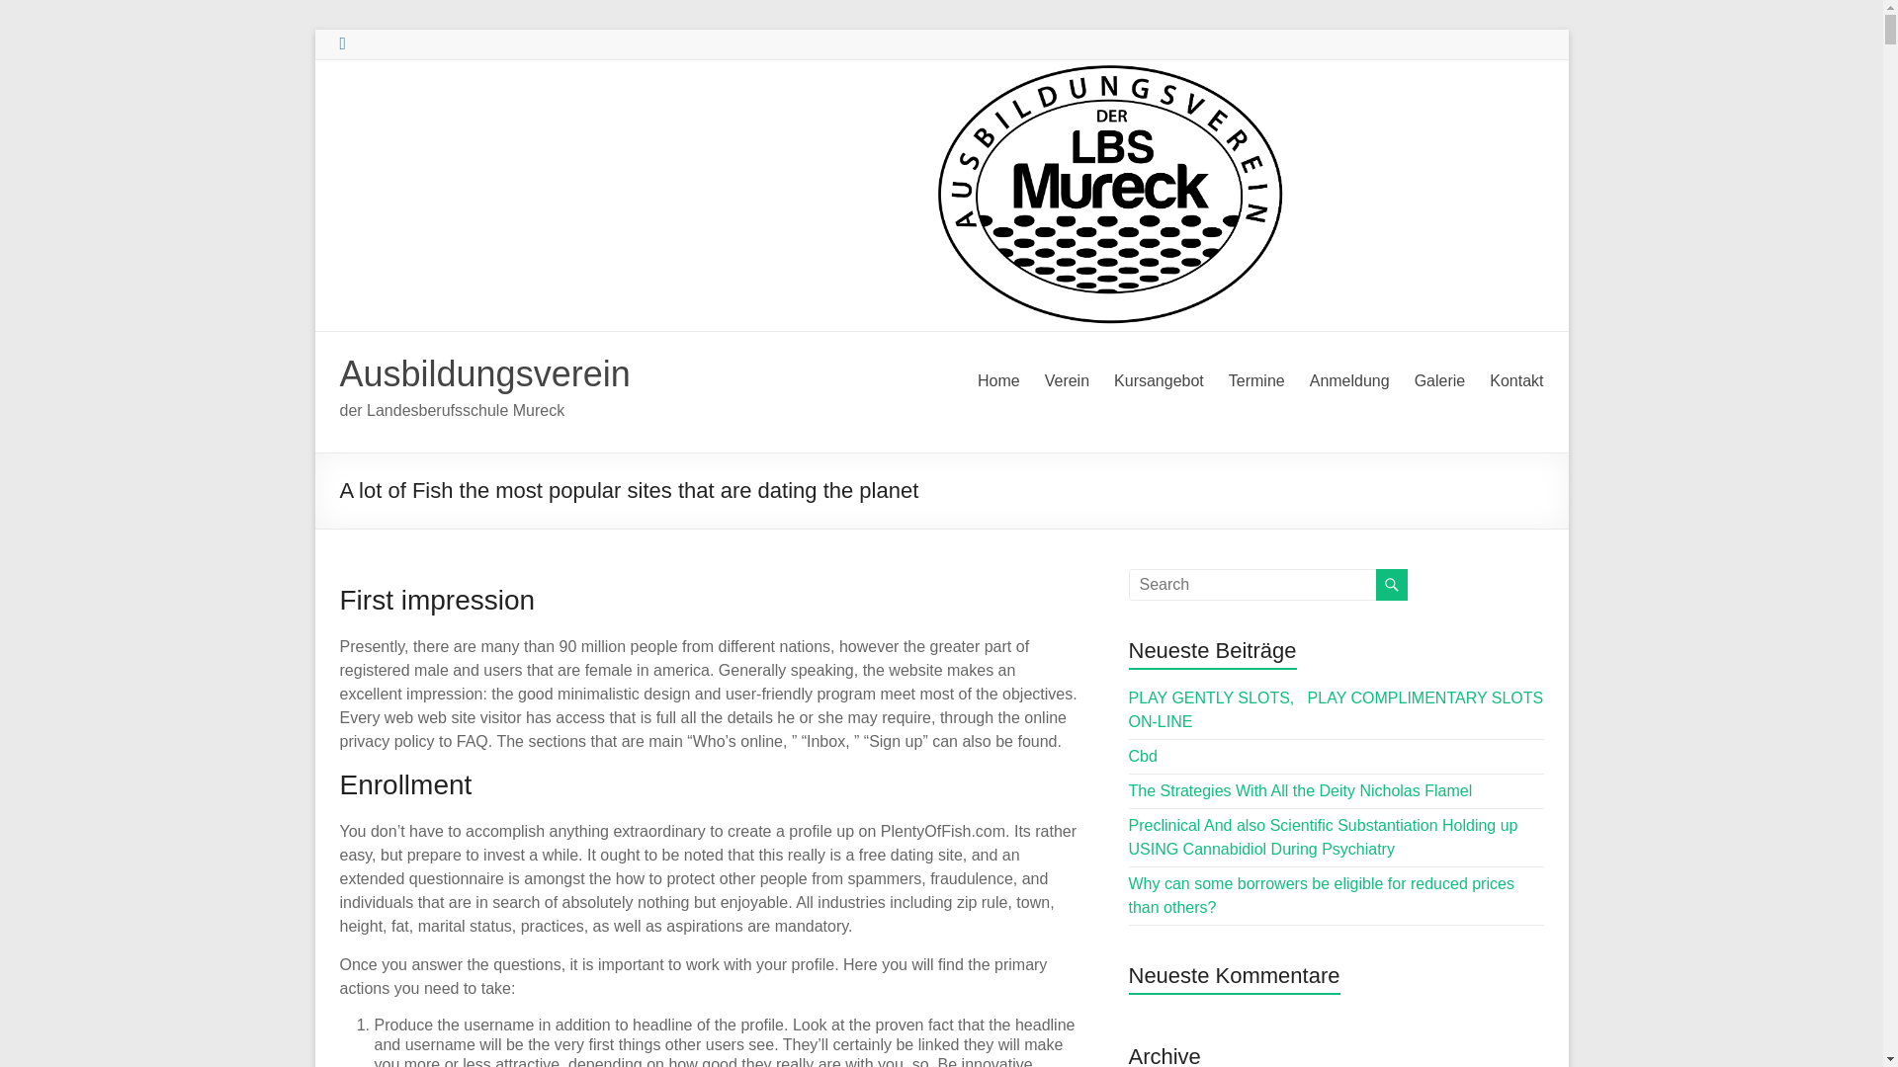  I want to click on Kontakt, so click(1516, 381).